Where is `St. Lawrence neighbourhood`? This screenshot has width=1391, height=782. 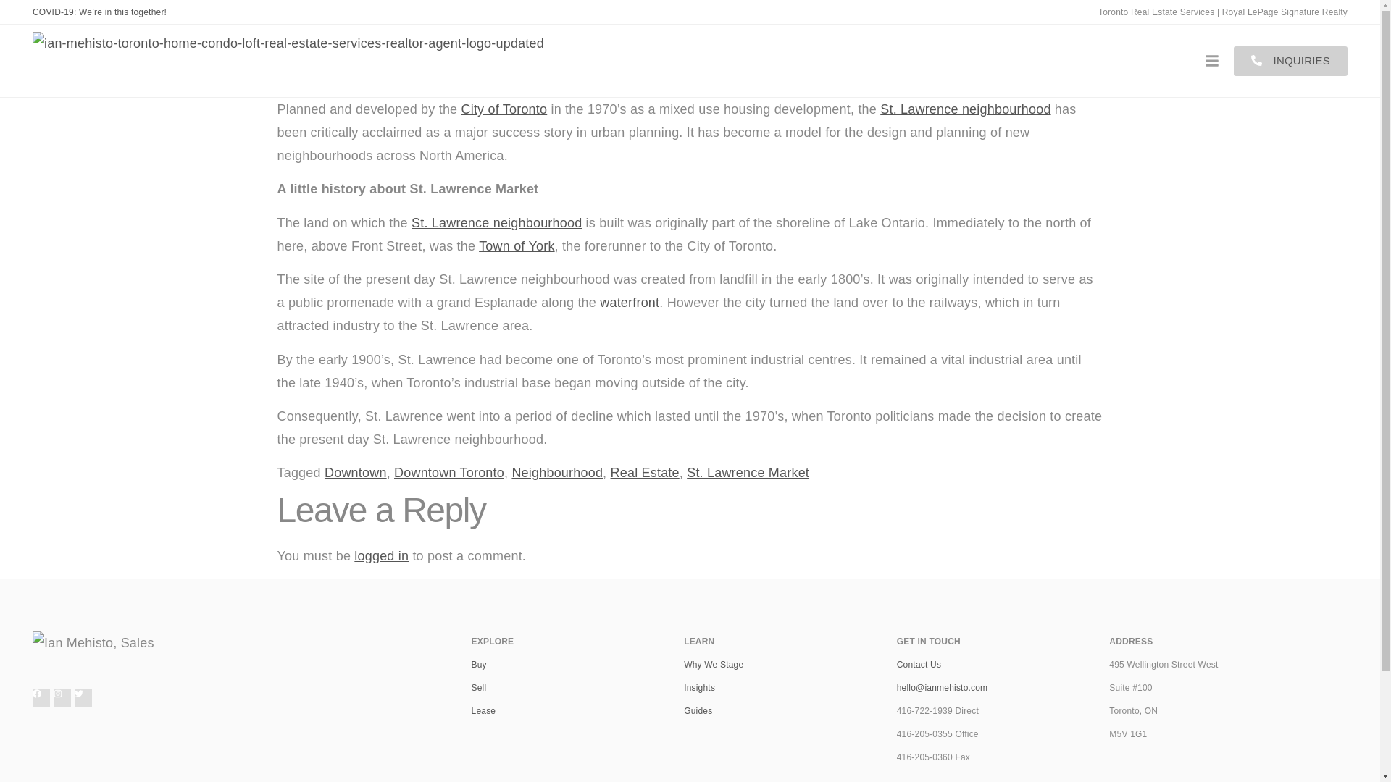 St. Lawrence neighbourhood is located at coordinates (965, 109).